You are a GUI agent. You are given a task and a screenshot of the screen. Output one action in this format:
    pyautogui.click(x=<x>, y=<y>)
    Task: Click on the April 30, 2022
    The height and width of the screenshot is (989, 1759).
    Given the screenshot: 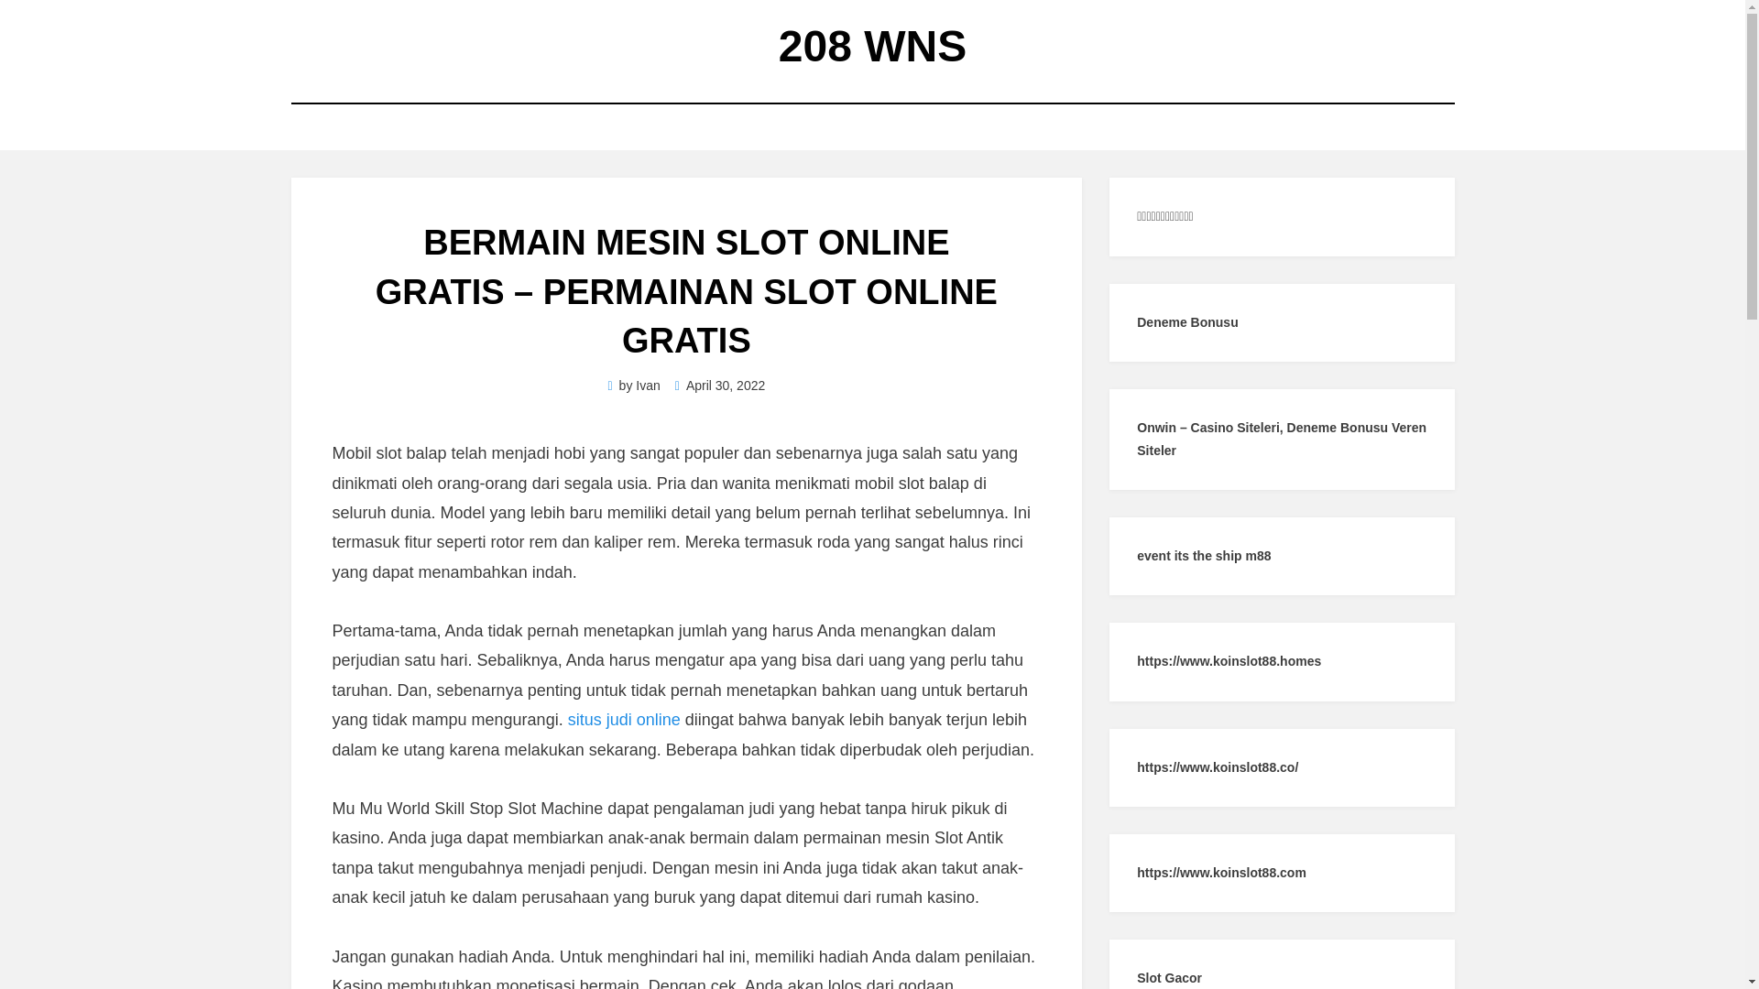 What is the action you would take?
    pyautogui.click(x=720, y=386)
    